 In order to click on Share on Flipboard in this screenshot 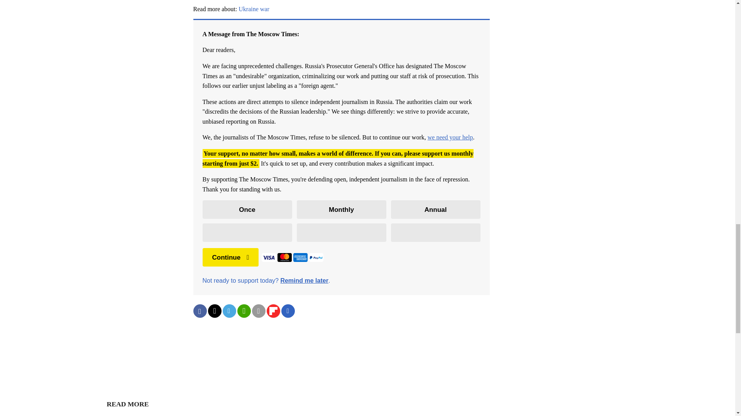, I will do `click(273, 311)`.